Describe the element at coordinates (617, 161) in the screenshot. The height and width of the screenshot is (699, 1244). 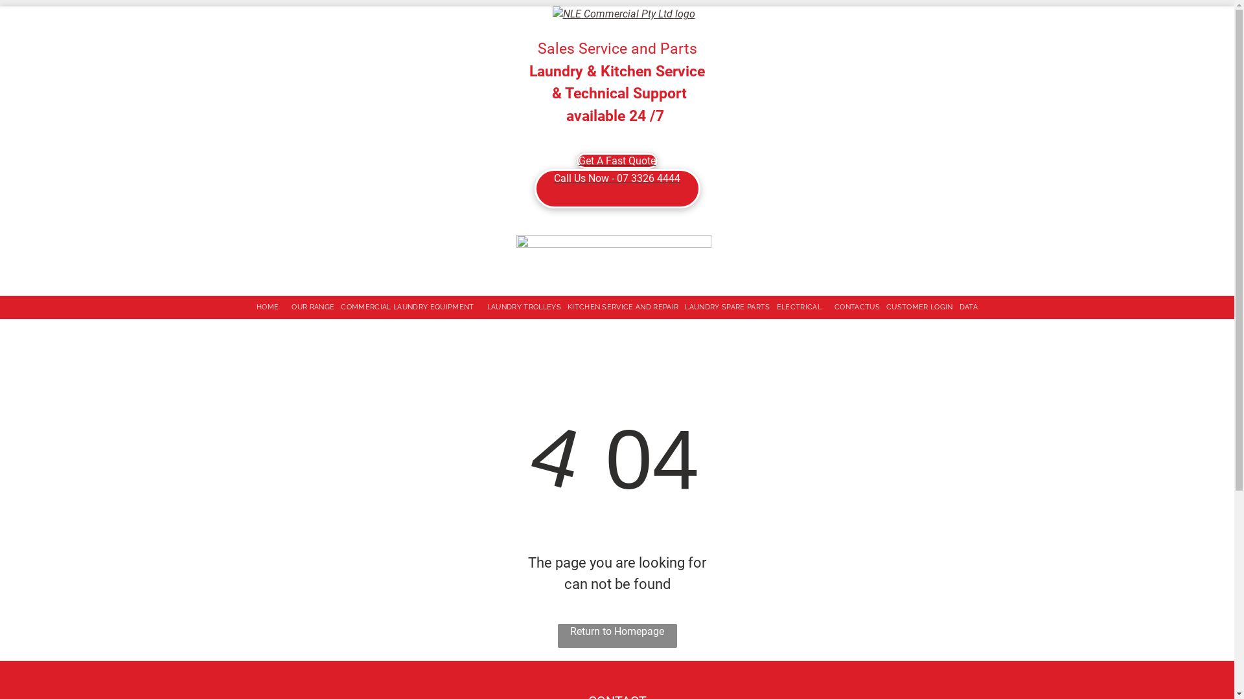
I see `Get A Fast Quote` at that location.